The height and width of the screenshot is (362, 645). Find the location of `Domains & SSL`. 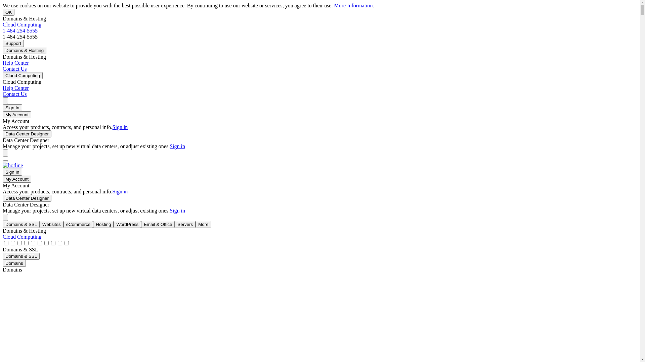

Domains & SSL is located at coordinates (21, 256).